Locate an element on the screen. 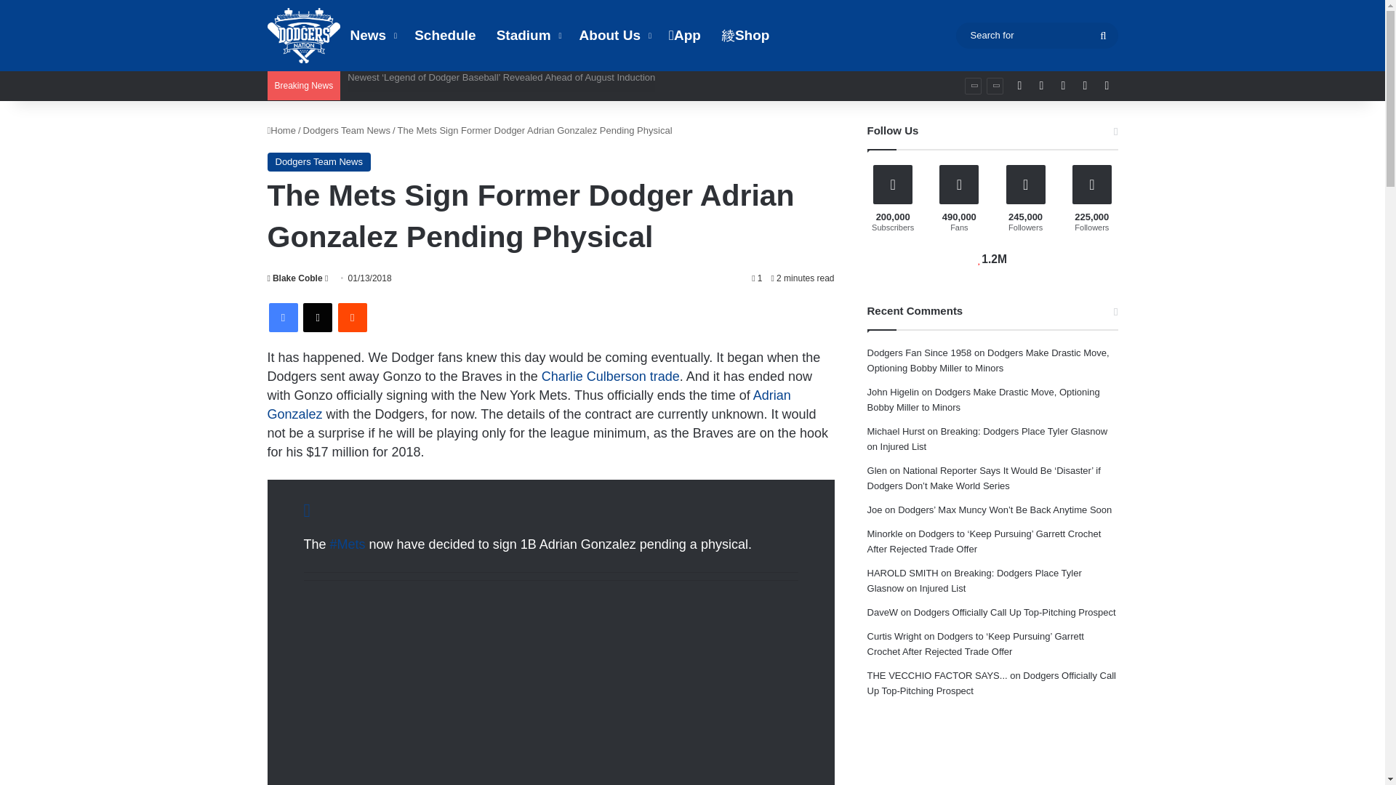  Dodgers Team News is located at coordinates (319, 161).